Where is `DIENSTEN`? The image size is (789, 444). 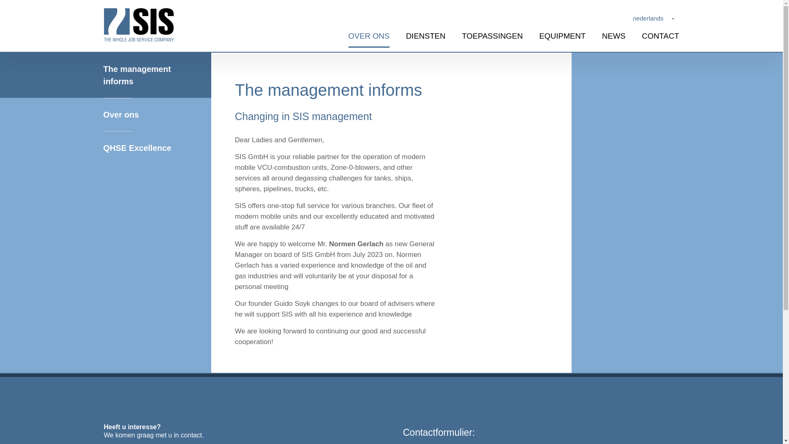
DIENSTEN is located at coordinates (426, 36).